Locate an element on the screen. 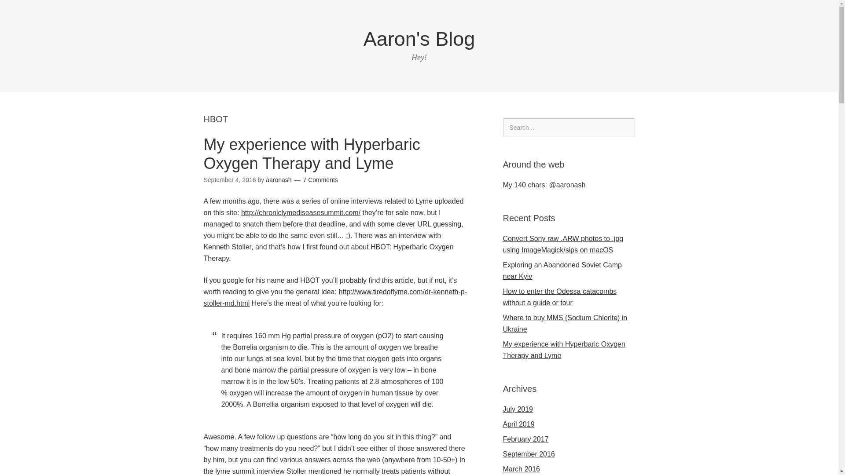 The image size is (845, 475). aaronash is located at coordinates (279, 179).